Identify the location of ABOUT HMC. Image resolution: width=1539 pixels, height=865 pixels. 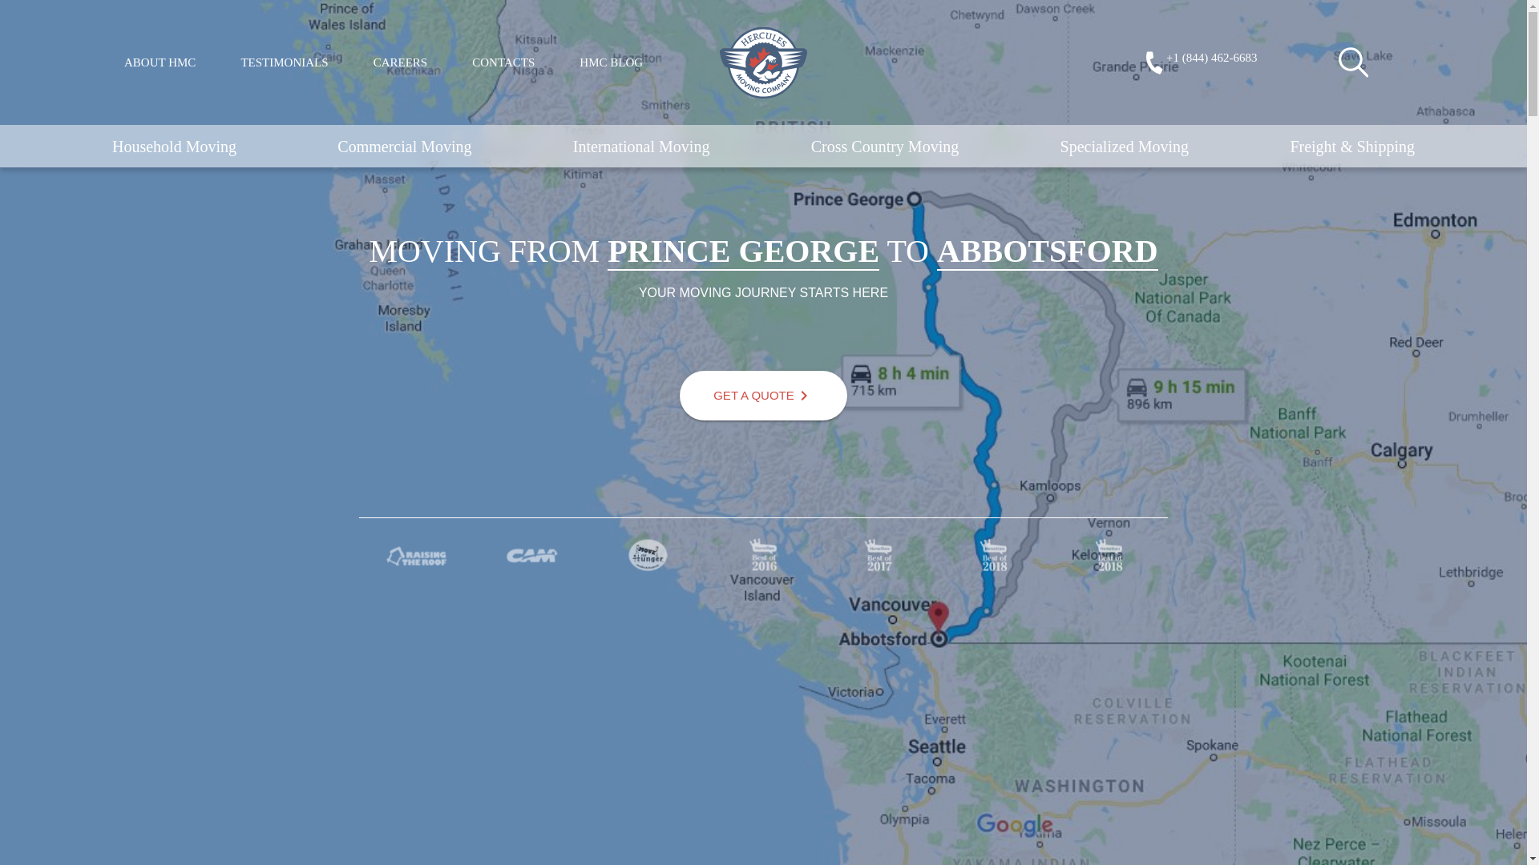
(160, 62).